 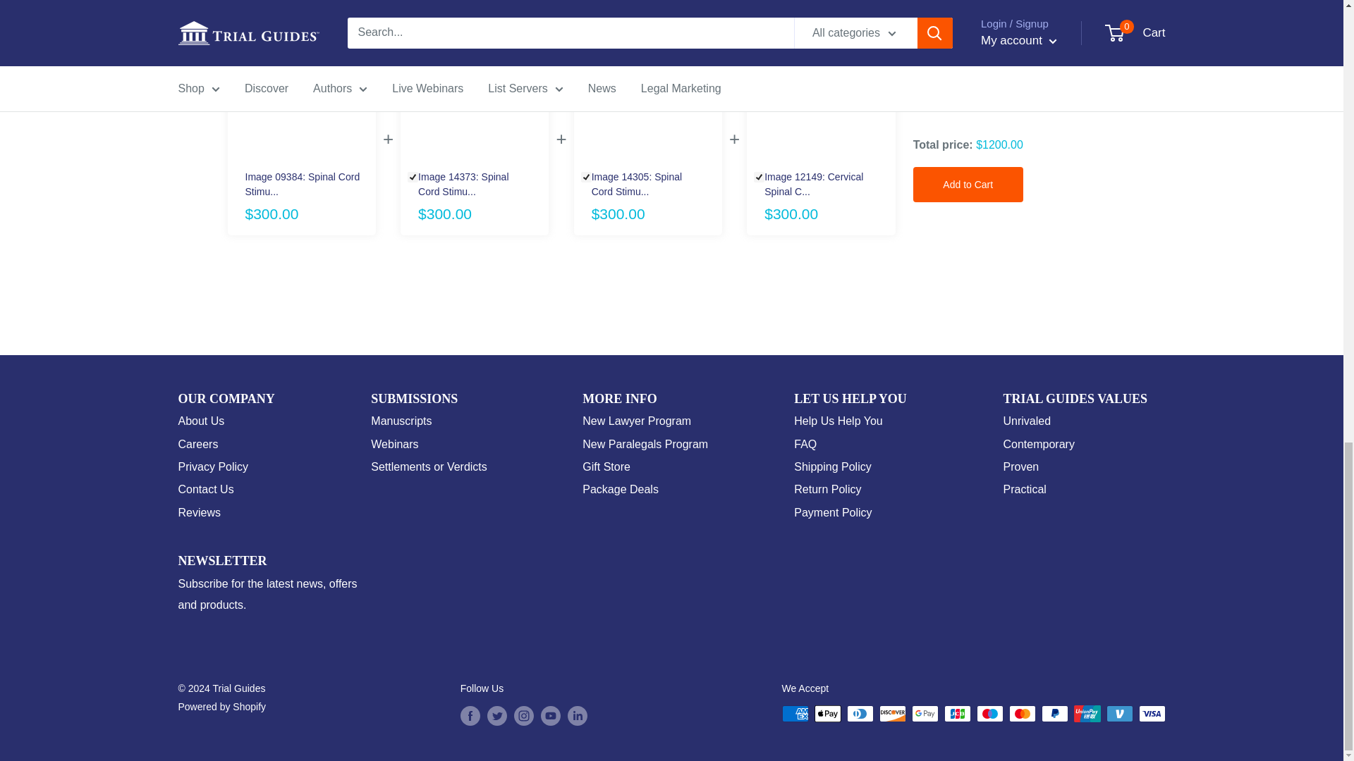 I want to click on Image 09384: Spinal Cord Stimulator Illustration, so click(x=306, y=184).